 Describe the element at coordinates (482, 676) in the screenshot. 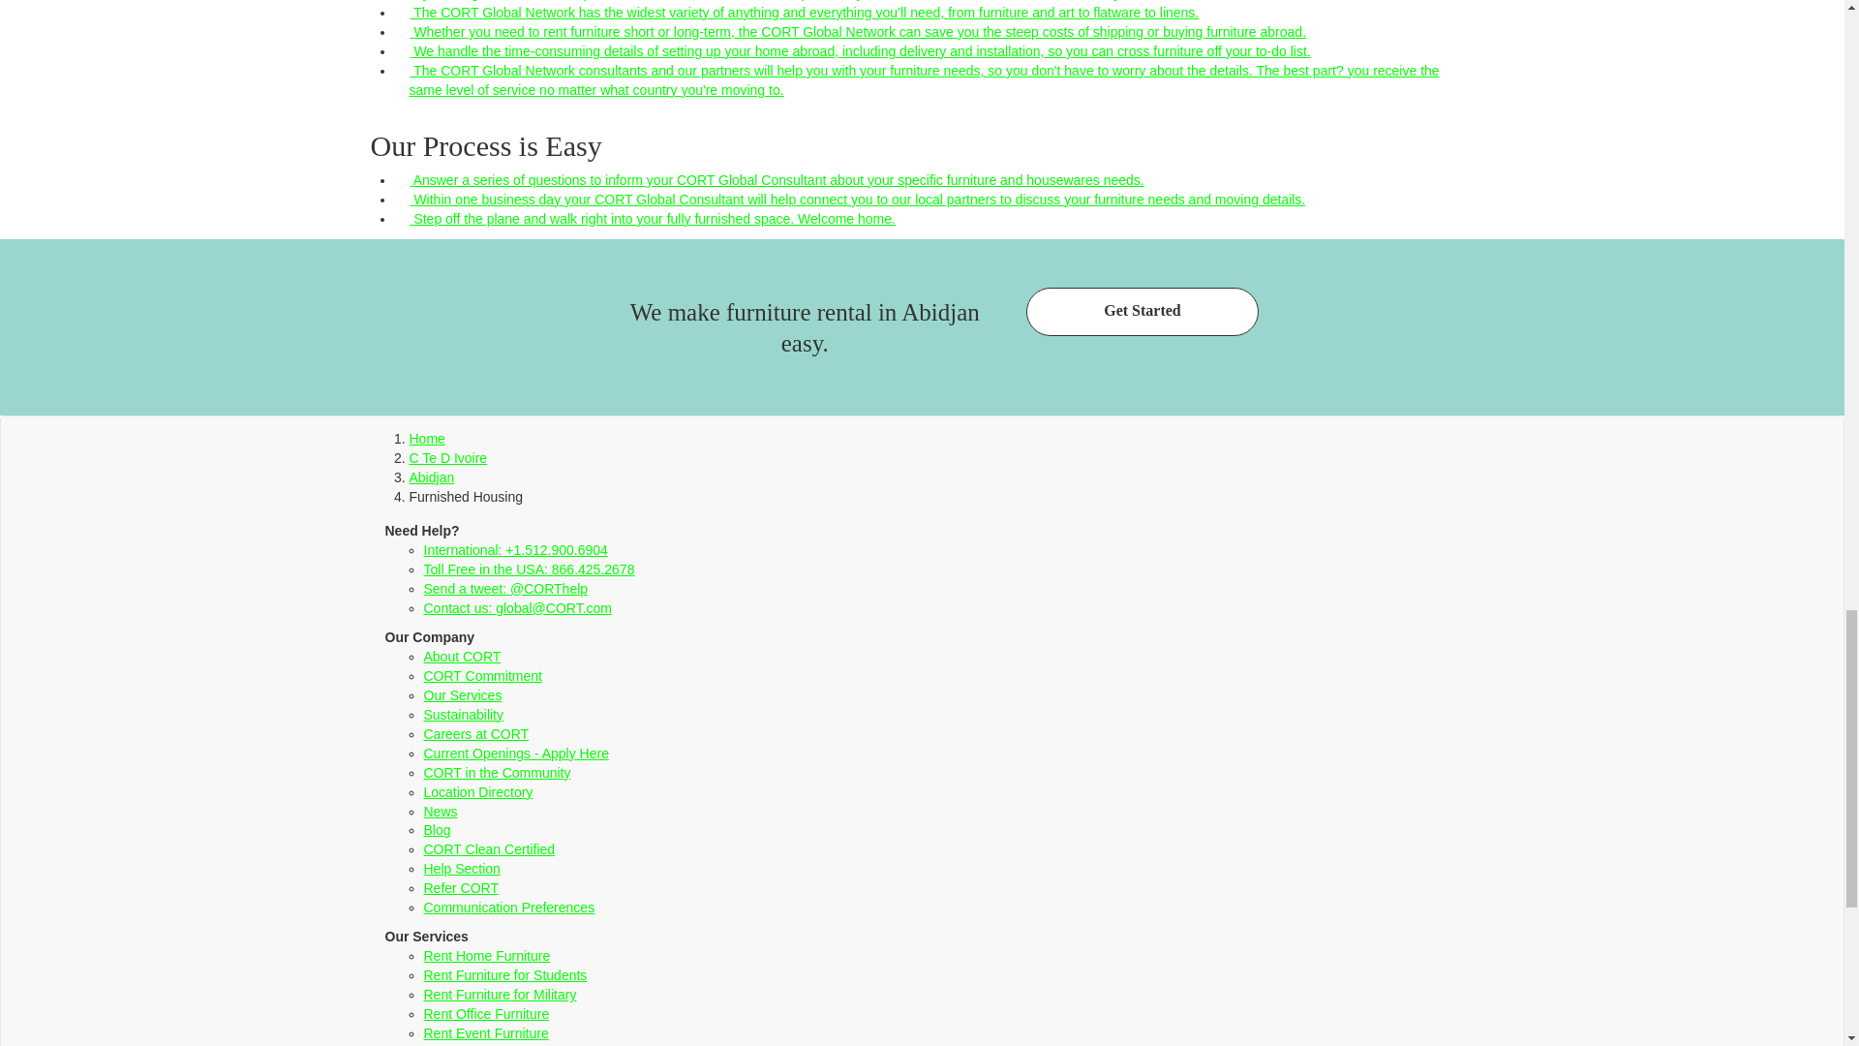

I see `CORT Commitment` at that location.